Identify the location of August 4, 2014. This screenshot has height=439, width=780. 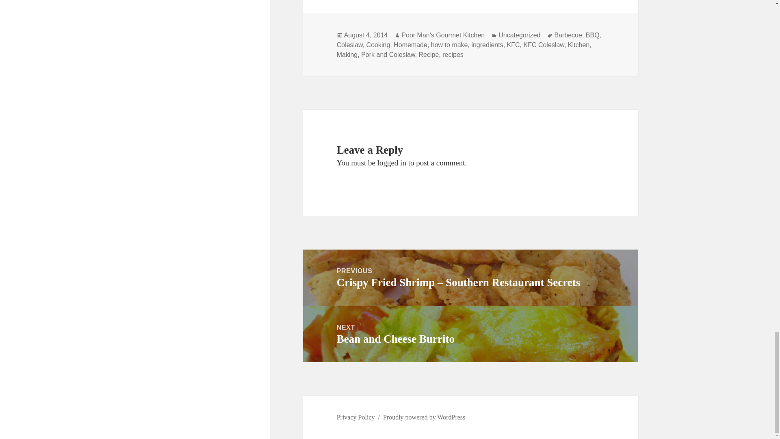
(366, 35).